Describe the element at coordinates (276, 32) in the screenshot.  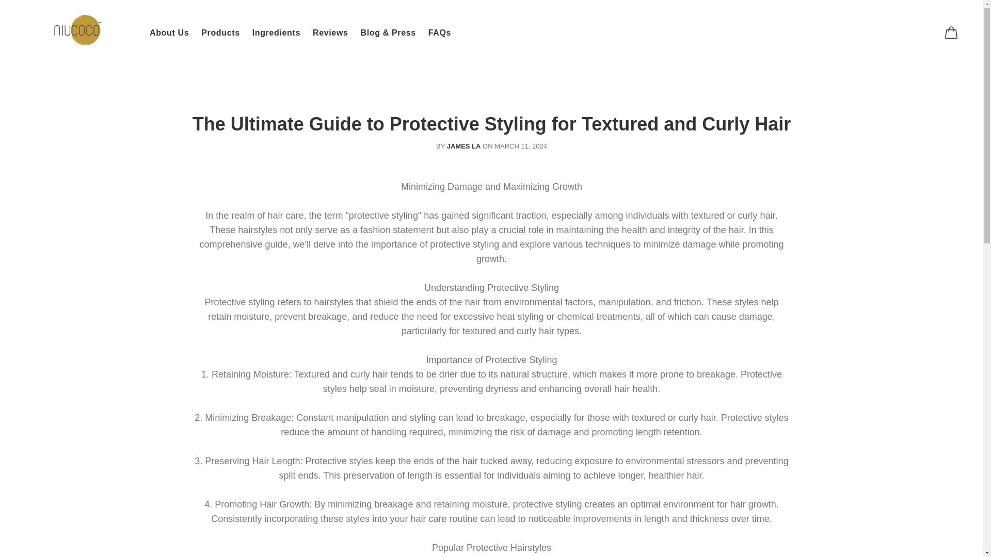
I see `Ingredients` at that location.